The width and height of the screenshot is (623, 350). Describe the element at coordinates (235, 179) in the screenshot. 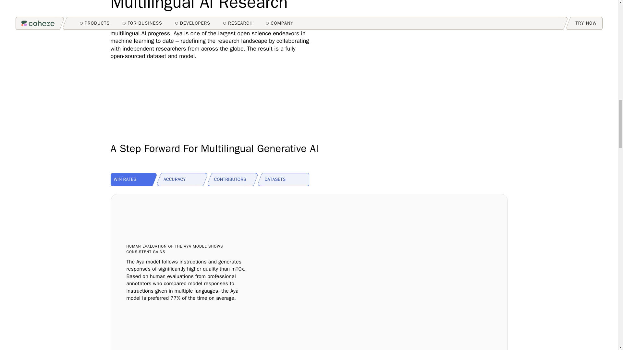

I see `CONTRIBUTORS` at that location.